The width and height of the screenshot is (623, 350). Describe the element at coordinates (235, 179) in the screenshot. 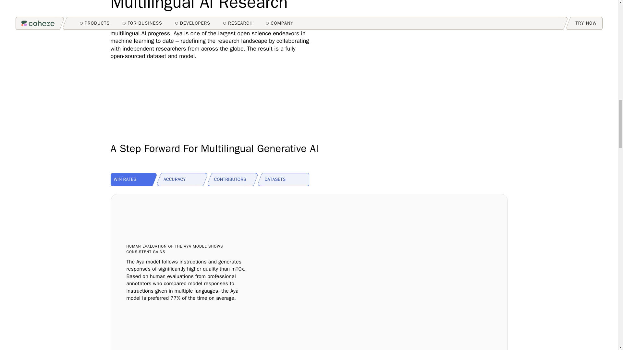

I see `CONTRIBUTORS` at that location.